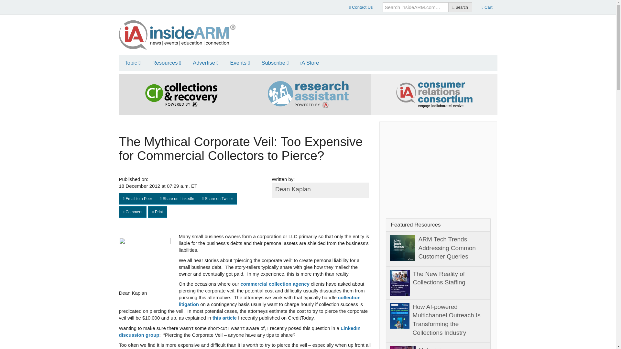 This screenshot has width=621, height=349. Describe the element at coordinates (205, 63) in the screenshot. I see `Advertise` at that location.